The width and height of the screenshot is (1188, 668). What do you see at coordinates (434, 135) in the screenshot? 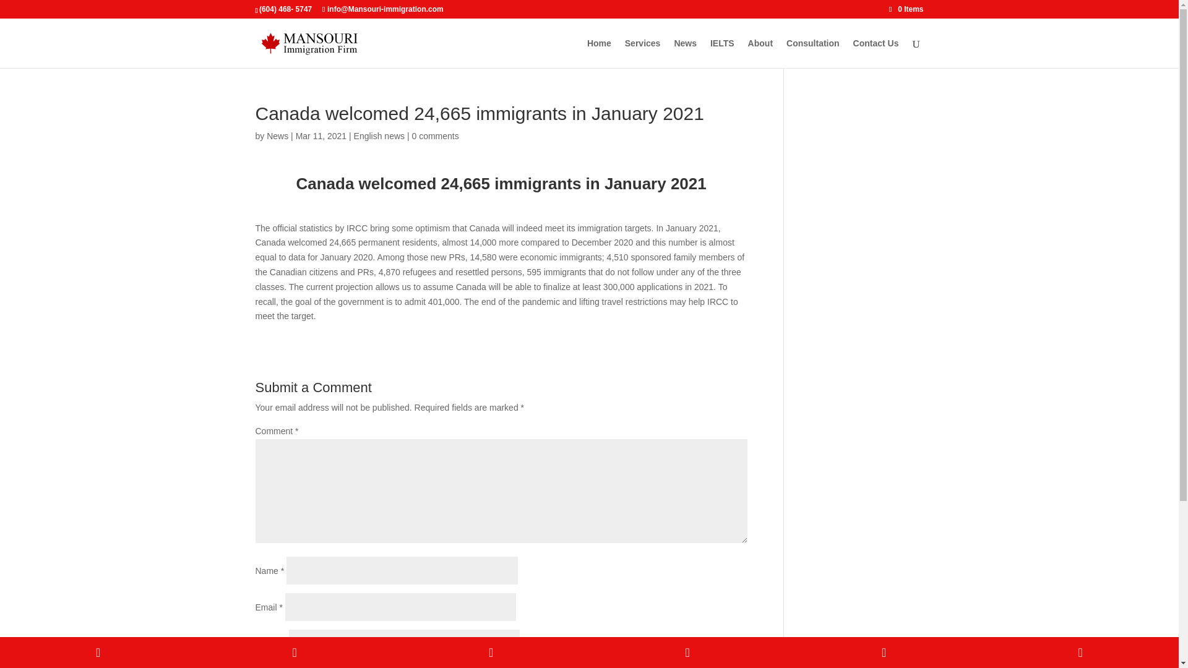
I see `0 comments` at bounding box center [434, 135].